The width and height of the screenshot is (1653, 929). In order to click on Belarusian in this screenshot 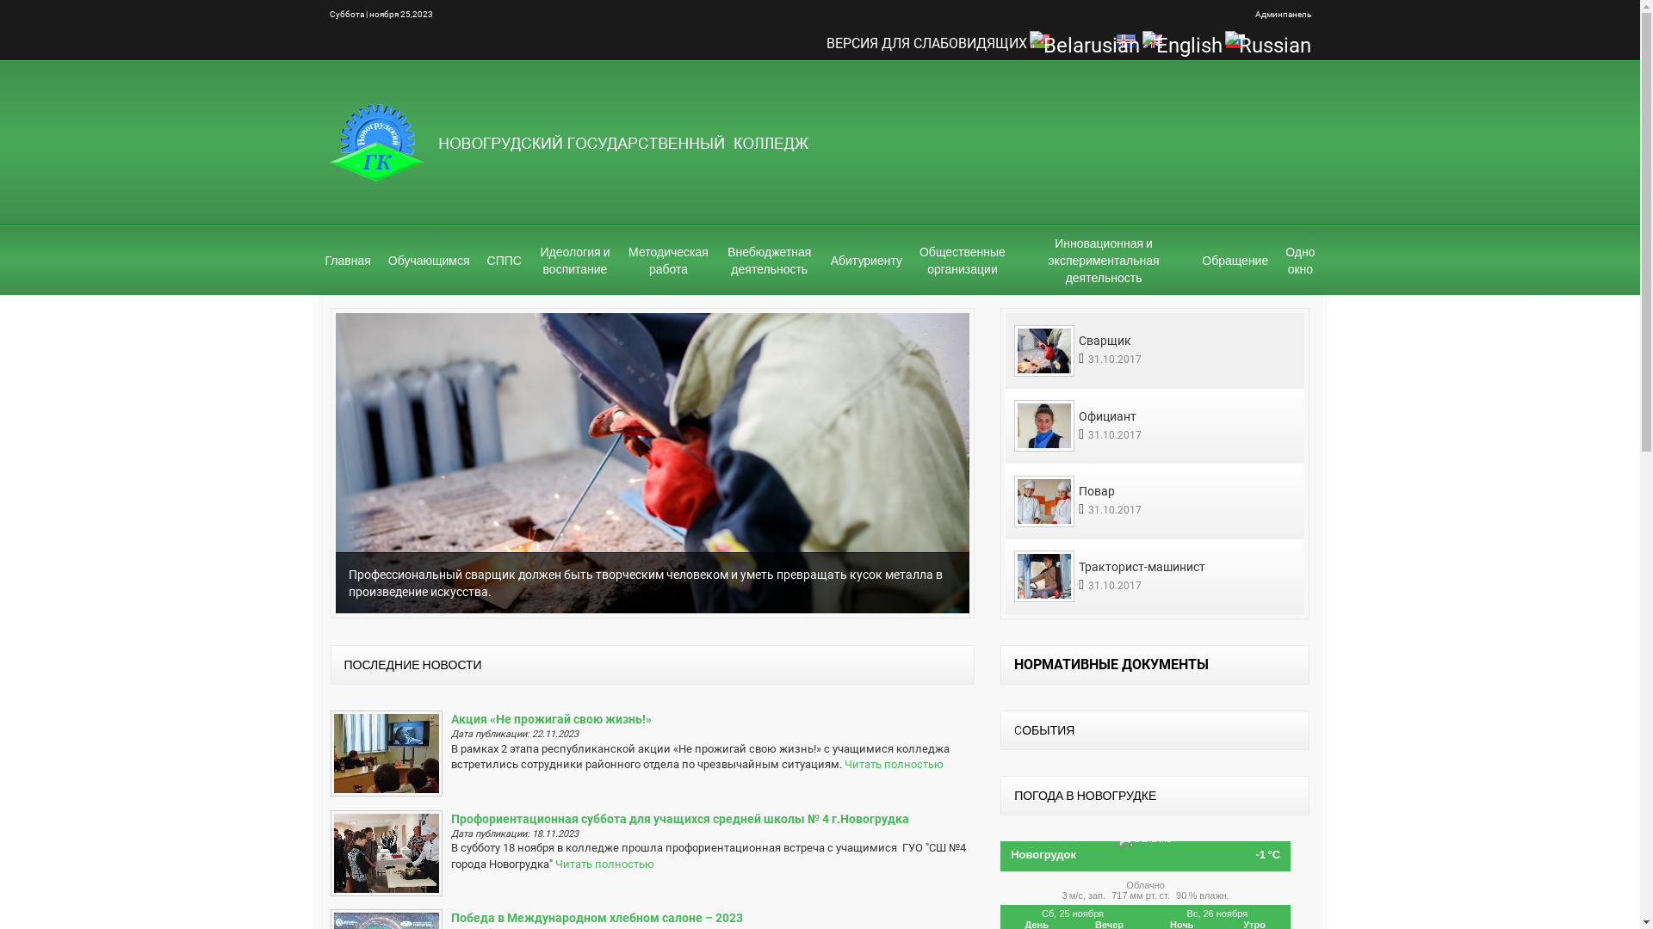, I will do `click(1085, 44)`.